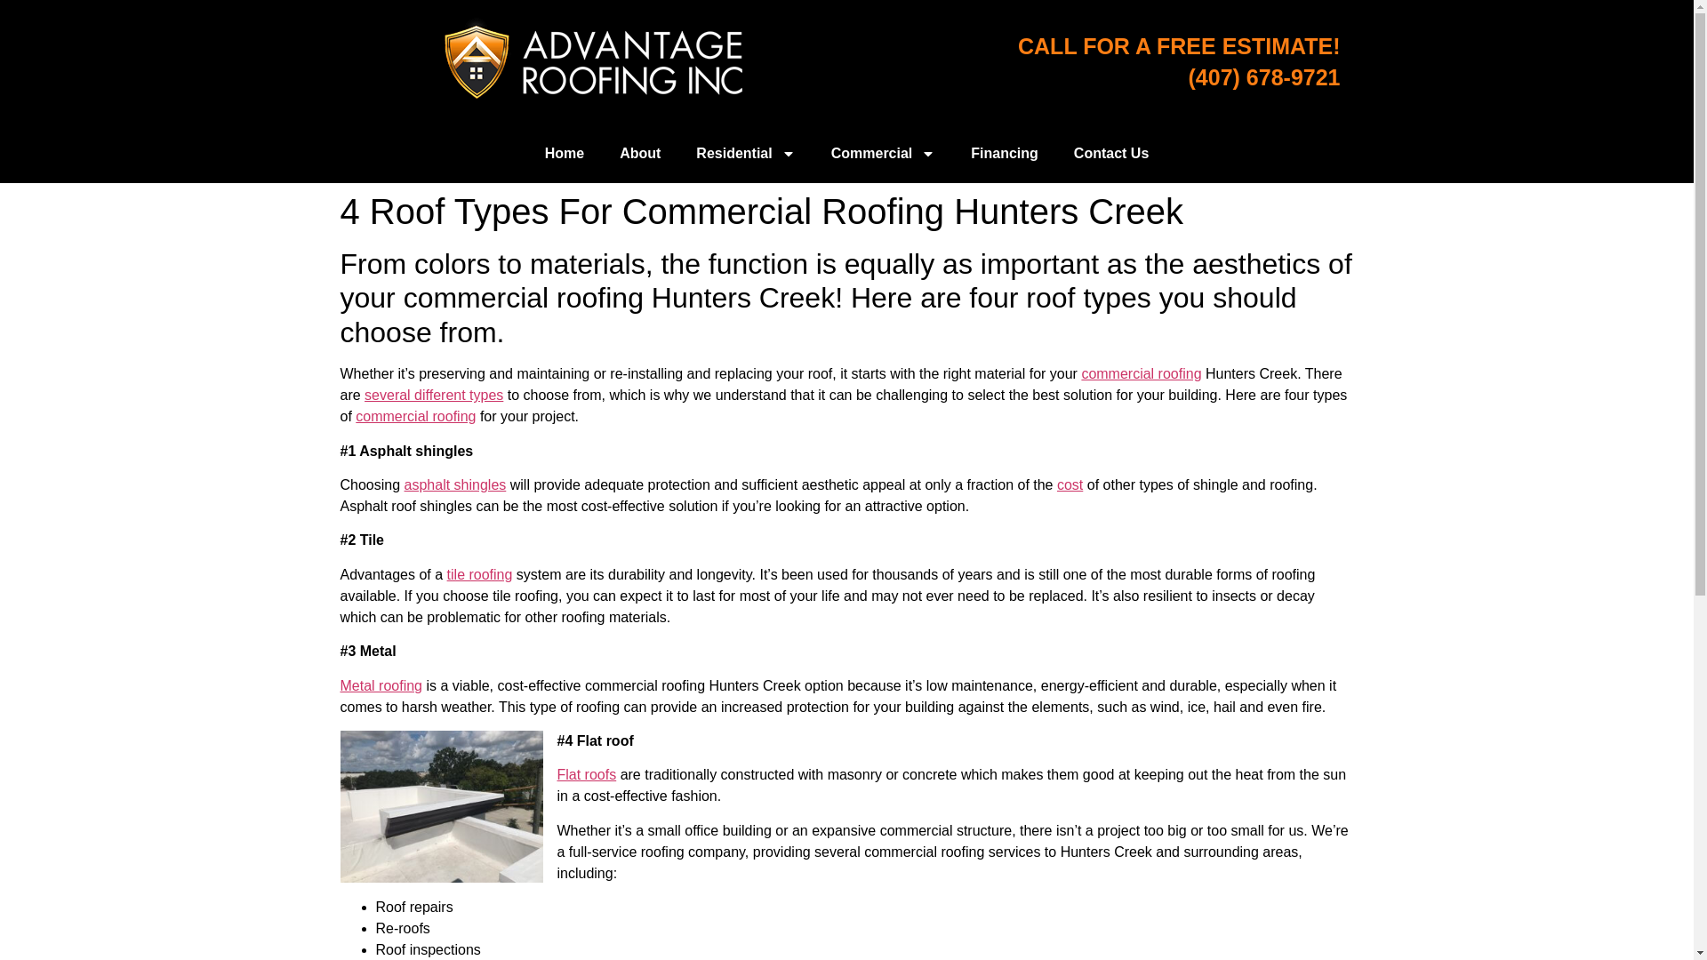 This screenshot has width=1707, height=960. Describe the element at coordinates (480, 574) in the screenshot. I see `tile roofing` at that location.